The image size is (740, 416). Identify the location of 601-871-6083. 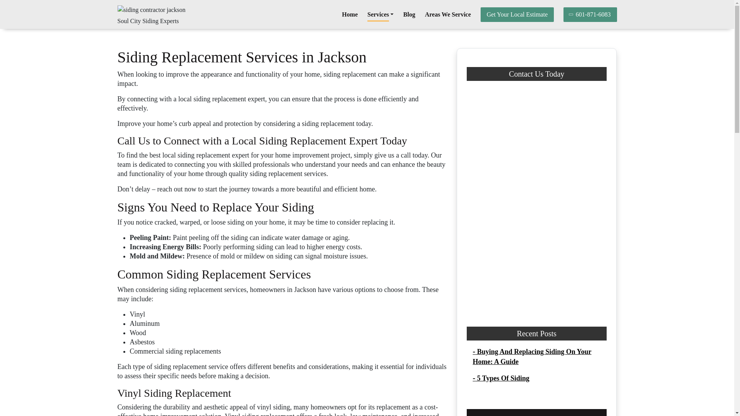
(590, 15).